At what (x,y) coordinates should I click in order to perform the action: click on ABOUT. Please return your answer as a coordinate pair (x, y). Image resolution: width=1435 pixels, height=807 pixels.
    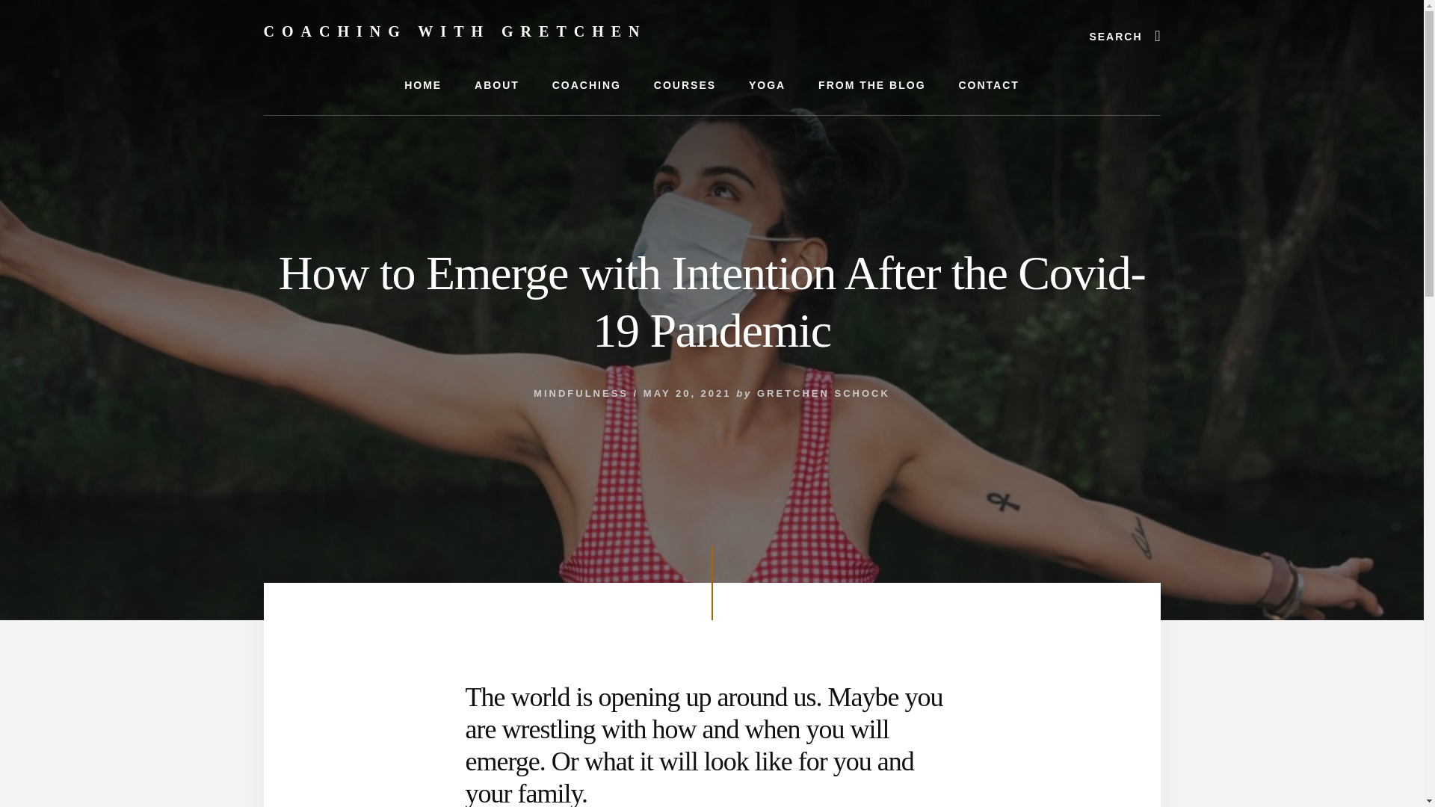
    Looking at the image, I should click on (496, 85).